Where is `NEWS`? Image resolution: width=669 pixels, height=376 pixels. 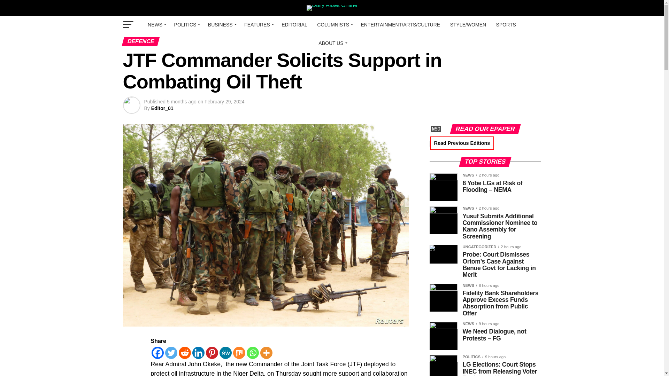 NEWS is located at coordinates (156, 25).